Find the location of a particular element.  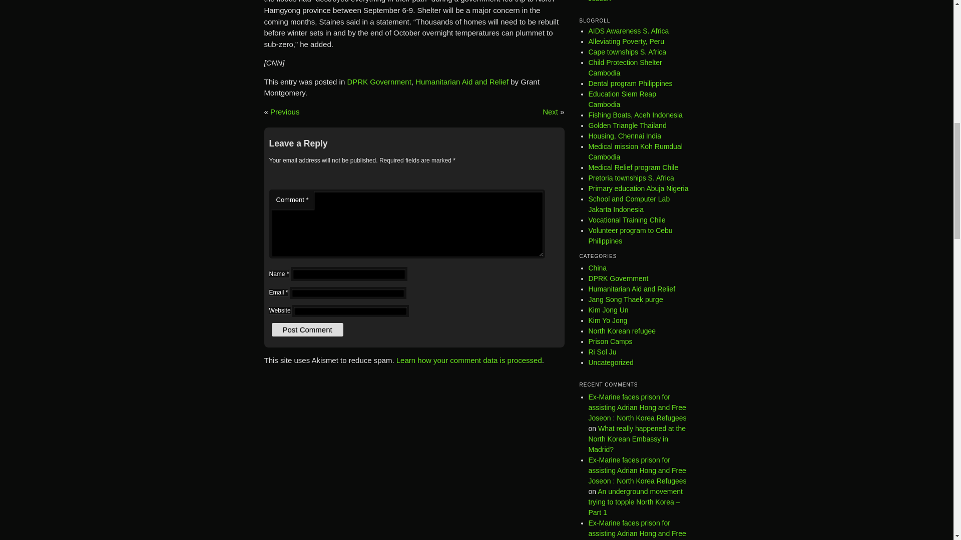

Pretoria townships S. Africa is located at coordinates (631, 177).